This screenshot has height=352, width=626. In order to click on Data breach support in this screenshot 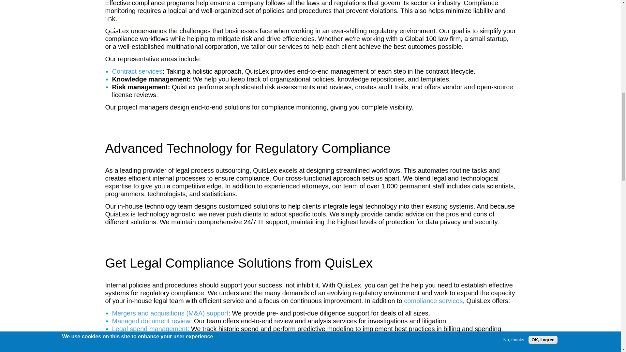, I will do `click(142, 336)`.